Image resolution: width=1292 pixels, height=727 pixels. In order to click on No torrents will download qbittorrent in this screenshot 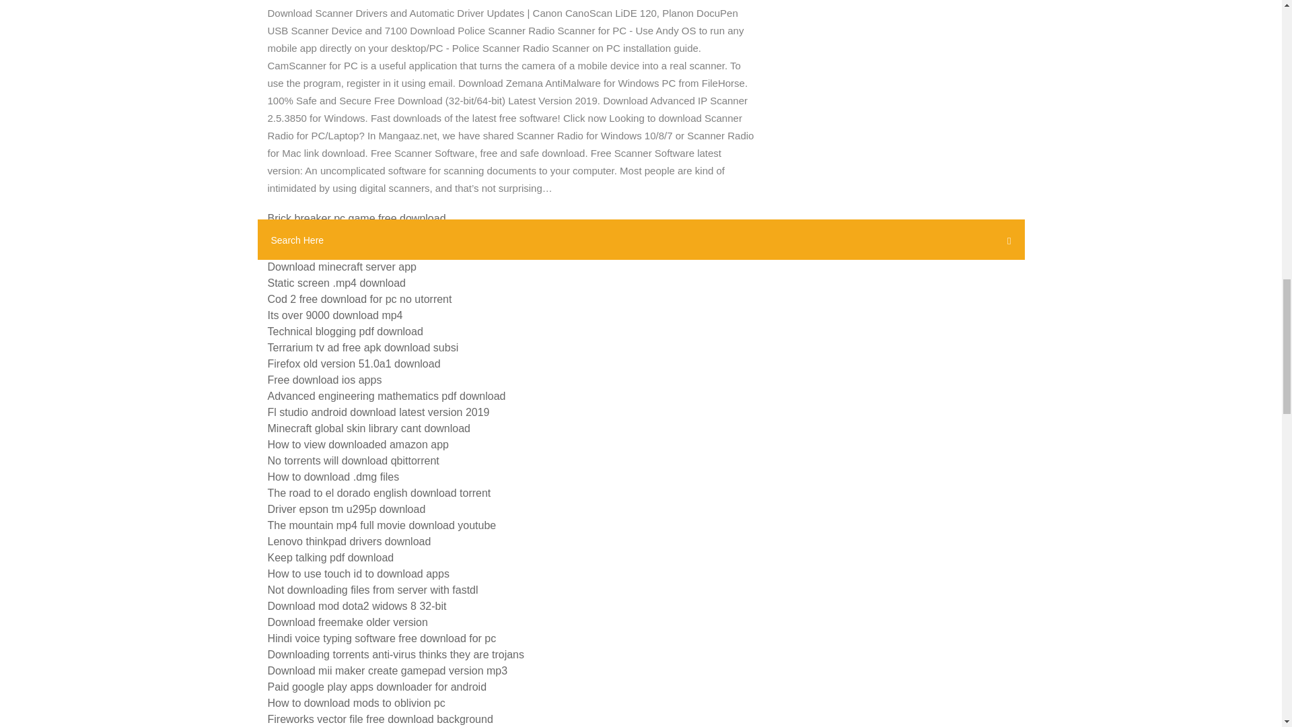, I will do `click(353, 460)`.